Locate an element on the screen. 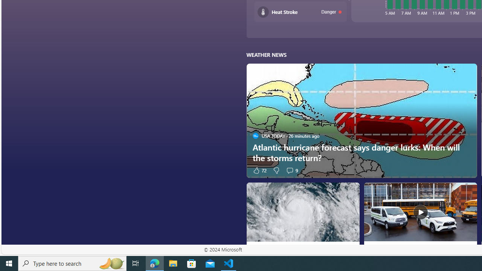 This screenshot has height=271, width=482. Heat stroke Danger is located at coordinates (300, 12).